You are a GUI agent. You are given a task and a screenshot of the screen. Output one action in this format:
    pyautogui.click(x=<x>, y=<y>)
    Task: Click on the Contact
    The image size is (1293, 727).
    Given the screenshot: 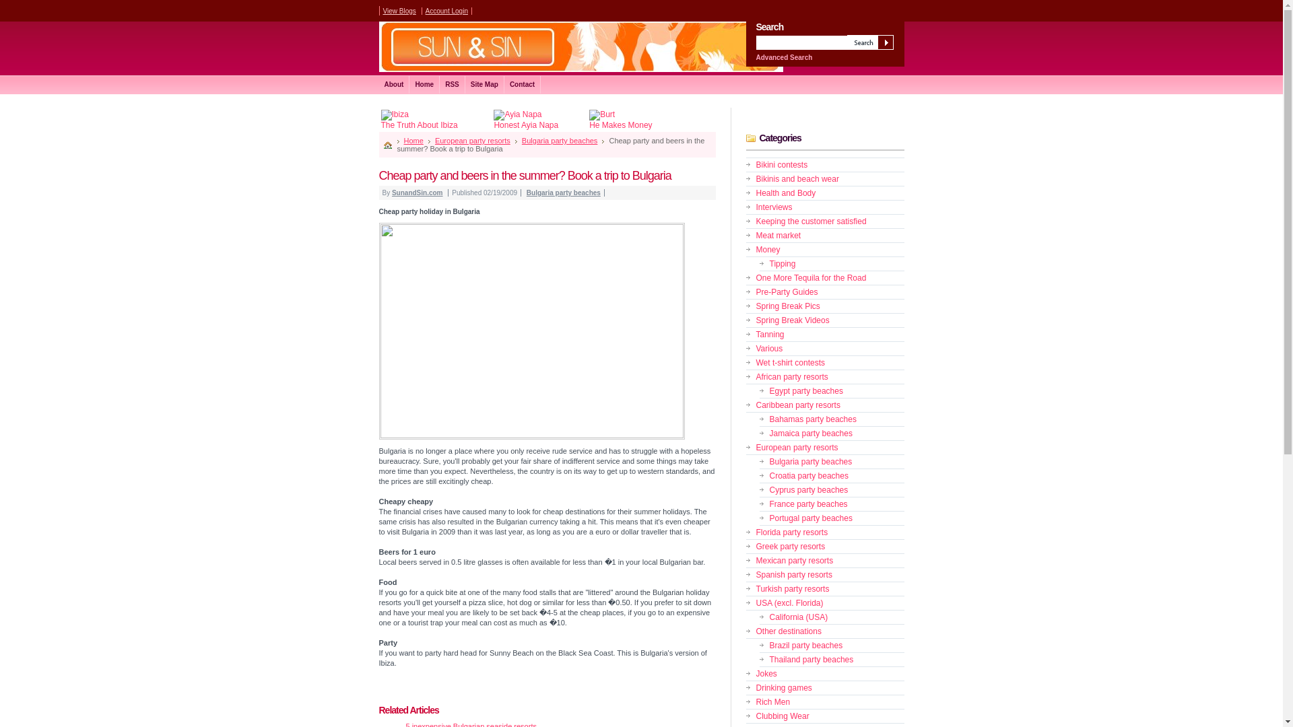 What is the action you would take?
    pyautogui.click(x=522, y=85)
    